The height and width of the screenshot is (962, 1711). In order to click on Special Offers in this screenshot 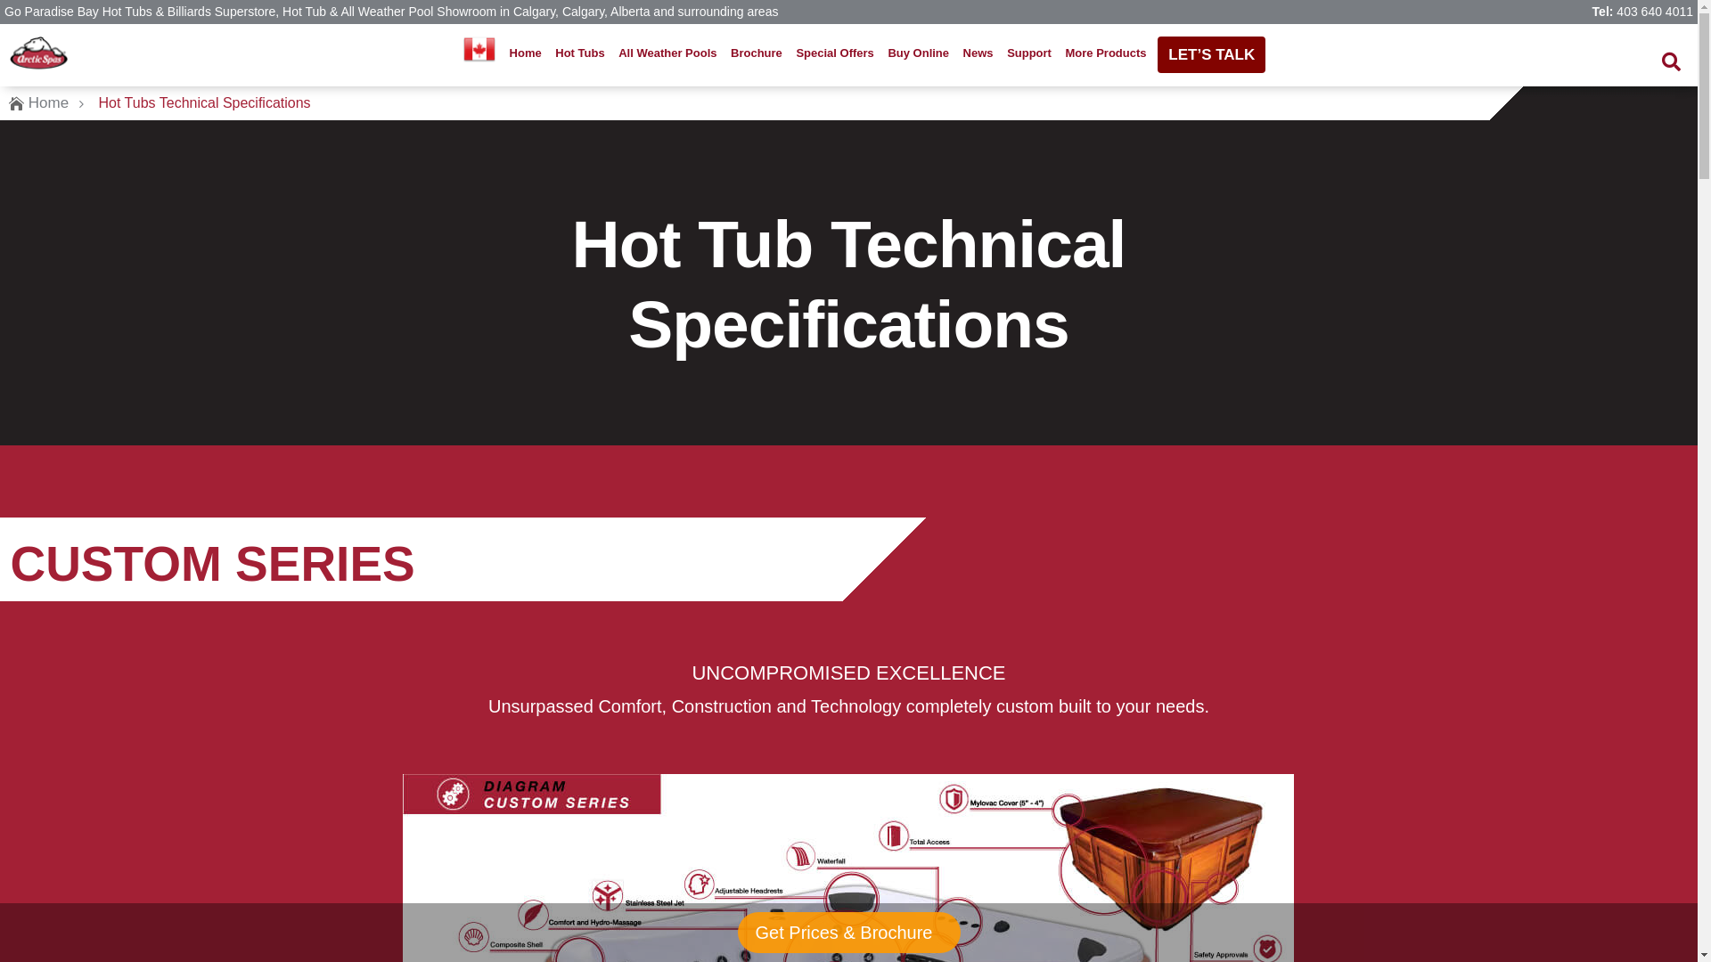, I will do `click(835, 53)`.